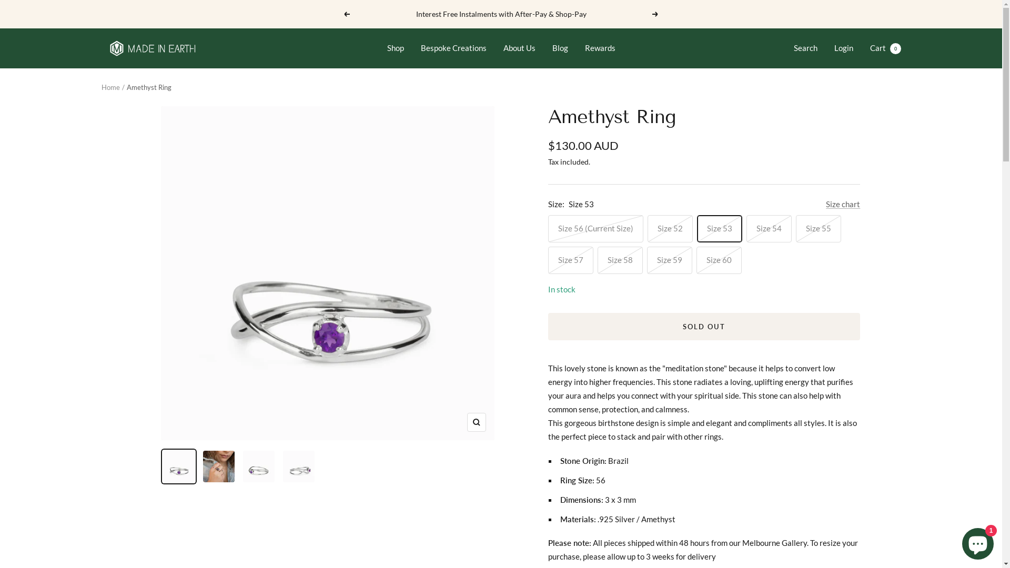  I want to click on Made in Earth Australia, so click(148, 48).